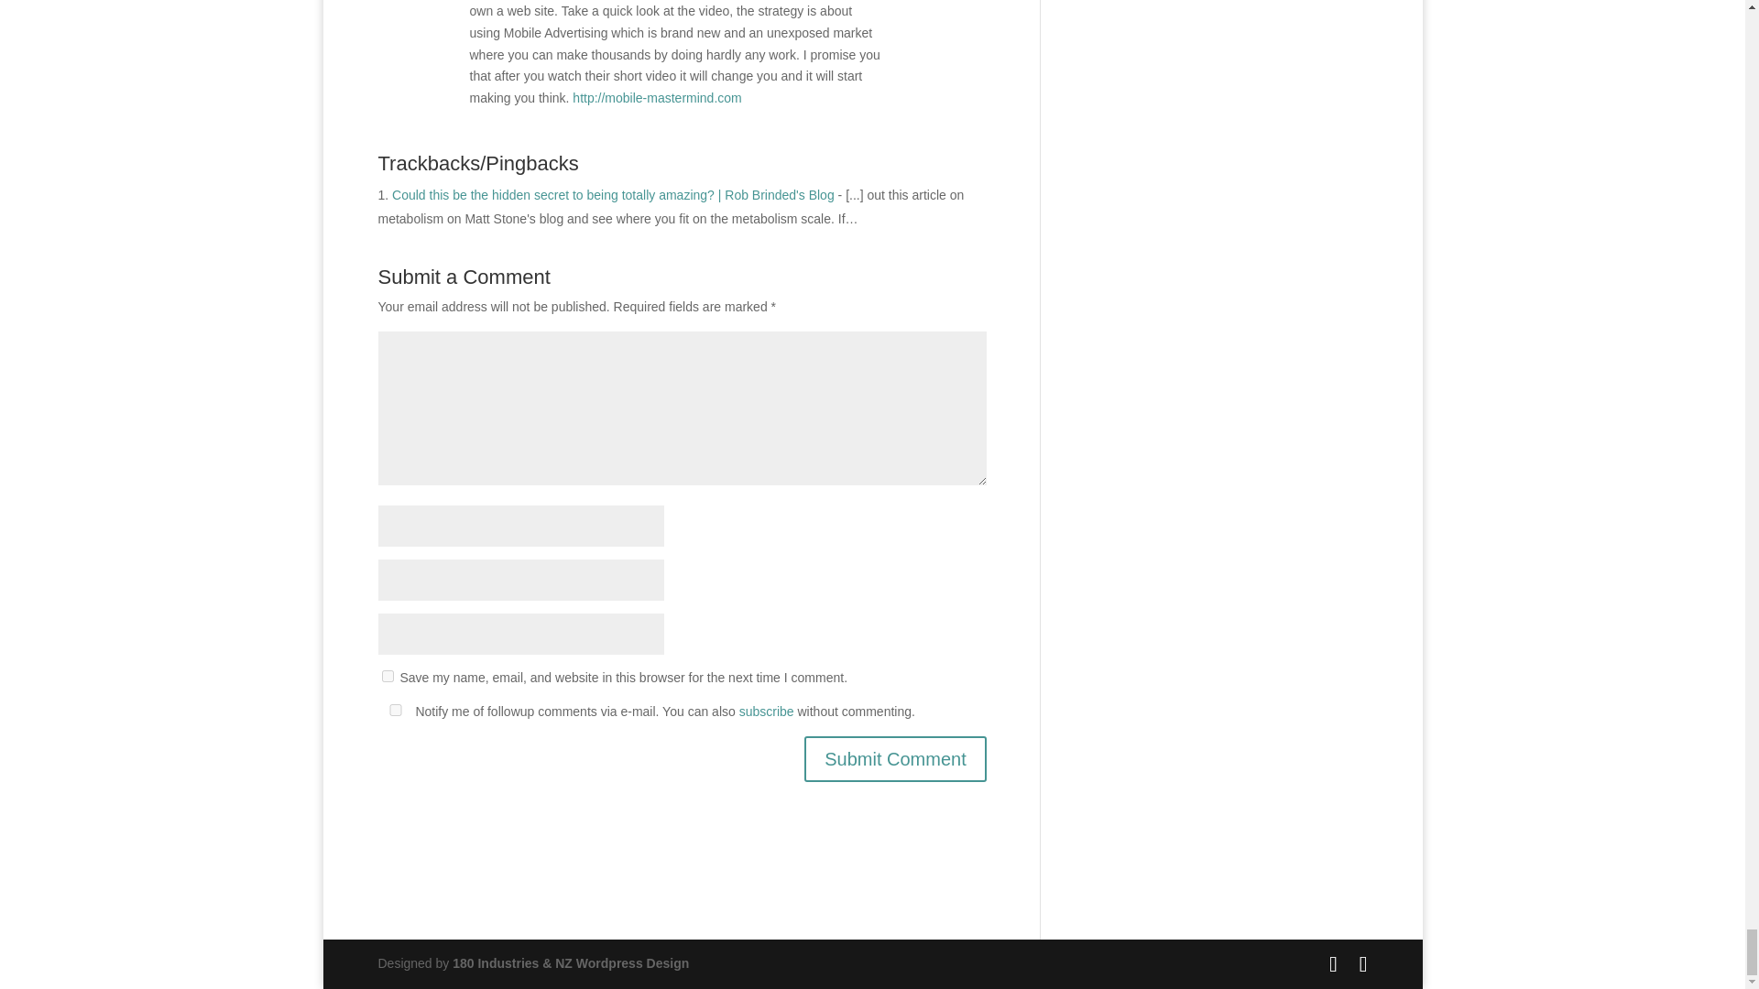  Describe the element at coordinates (570, 963) in the screenshot. I see `NZ Wordpress Design` at that location.